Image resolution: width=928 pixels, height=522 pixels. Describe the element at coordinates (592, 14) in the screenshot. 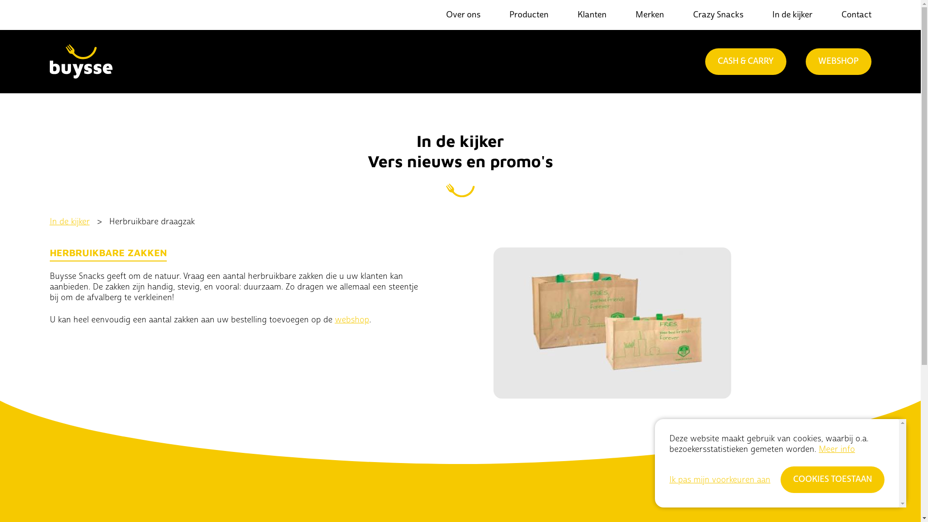

I see `Klanten` at that location.